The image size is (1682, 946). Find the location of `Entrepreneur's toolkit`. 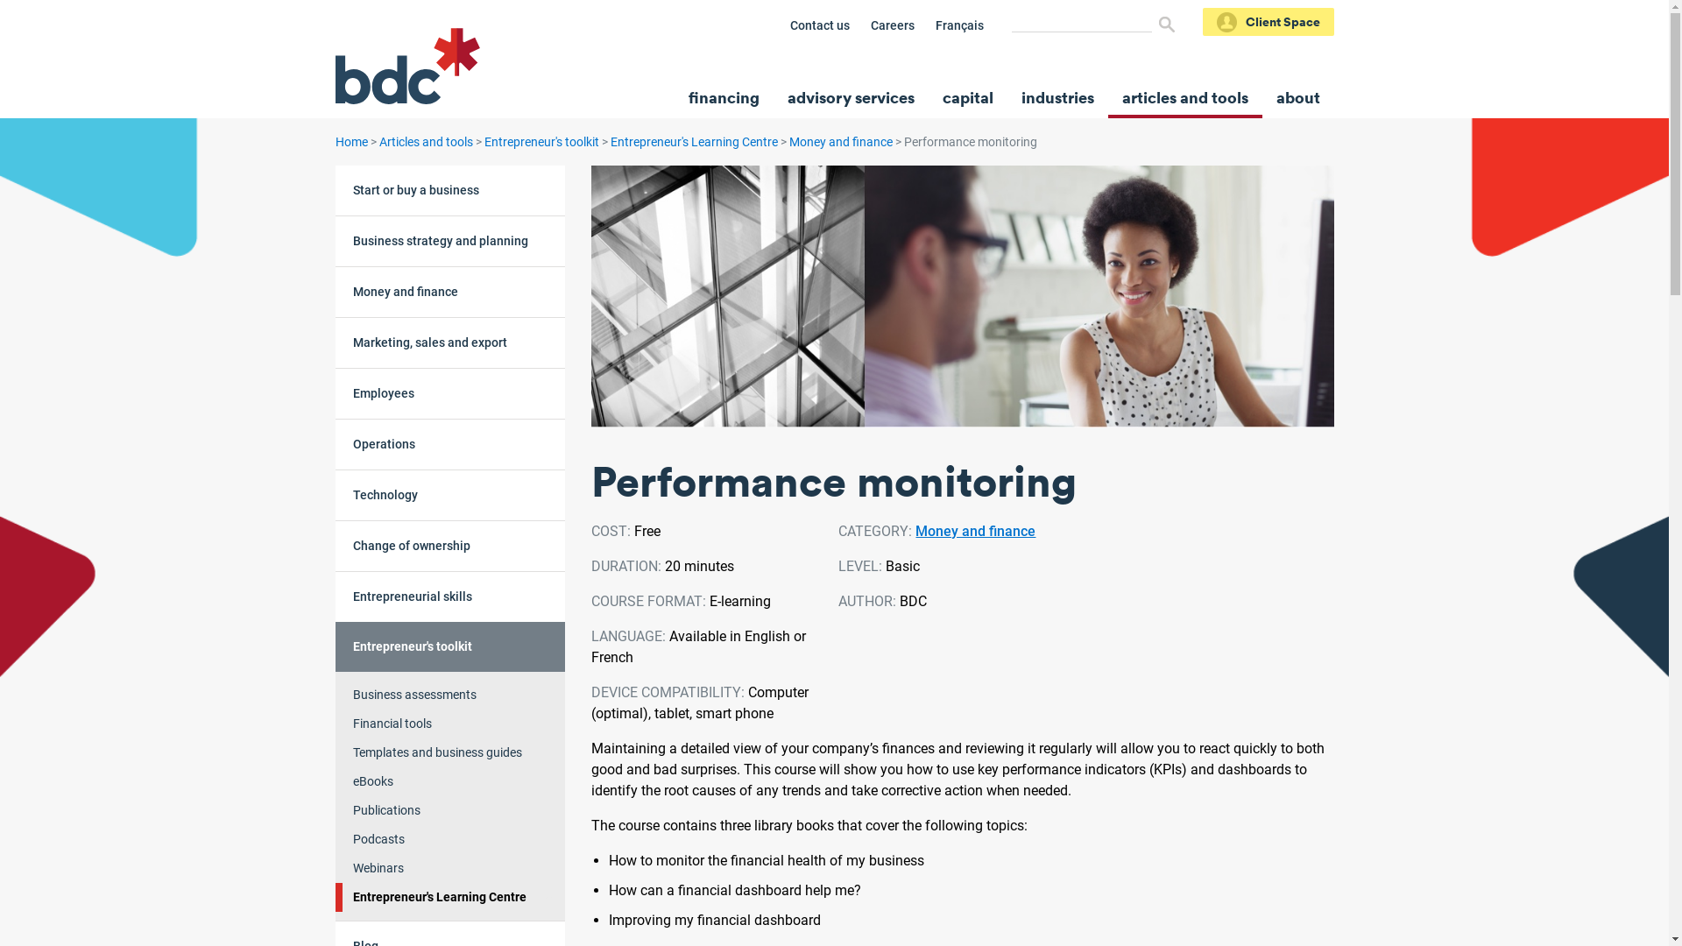

Entrepreneur's toolkit is located at coordinates (541, 142).